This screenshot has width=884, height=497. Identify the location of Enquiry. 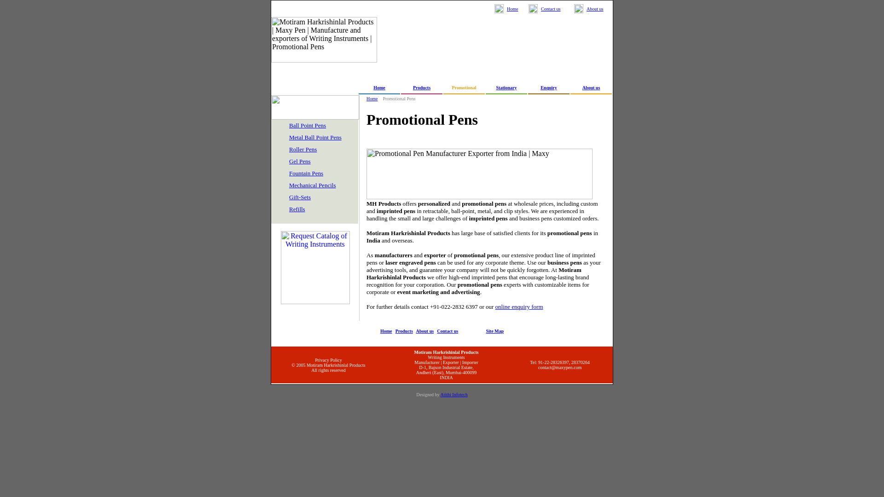
(548, 87).